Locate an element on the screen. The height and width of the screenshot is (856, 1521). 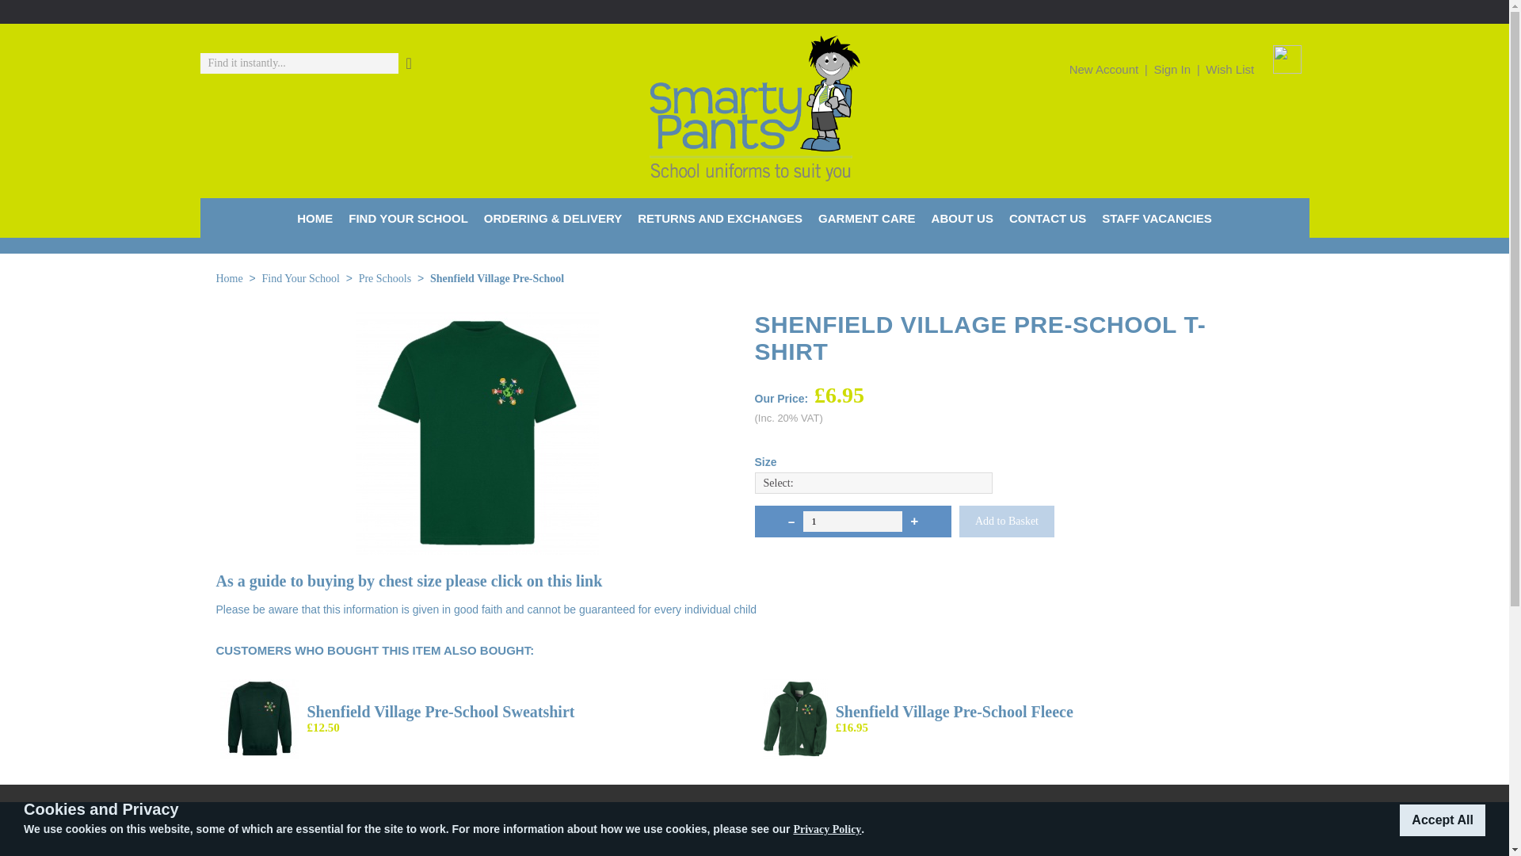
Home is located at coordinates (228, 279).